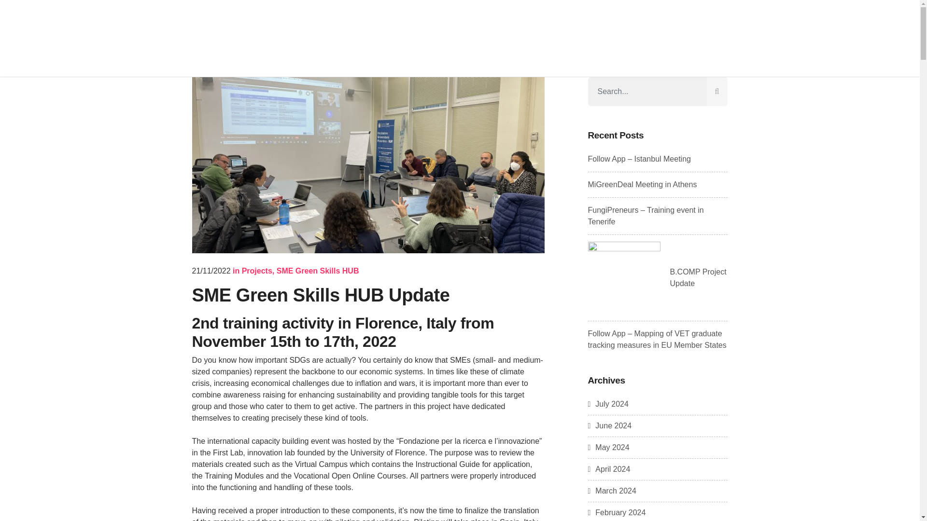  What do you see at coordinates (608, 404) in the screenshot?
I see `July 2024` at bounding box center [608, 404].